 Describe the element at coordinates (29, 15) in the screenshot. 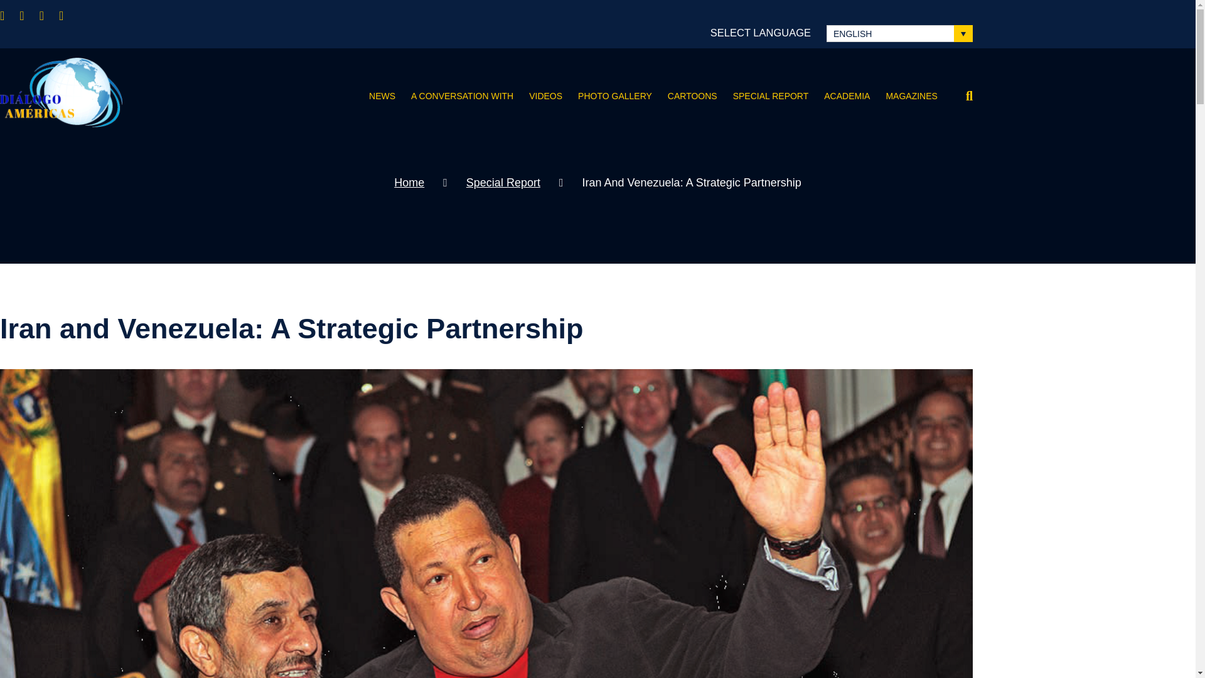

I see `Twitter` at that location.